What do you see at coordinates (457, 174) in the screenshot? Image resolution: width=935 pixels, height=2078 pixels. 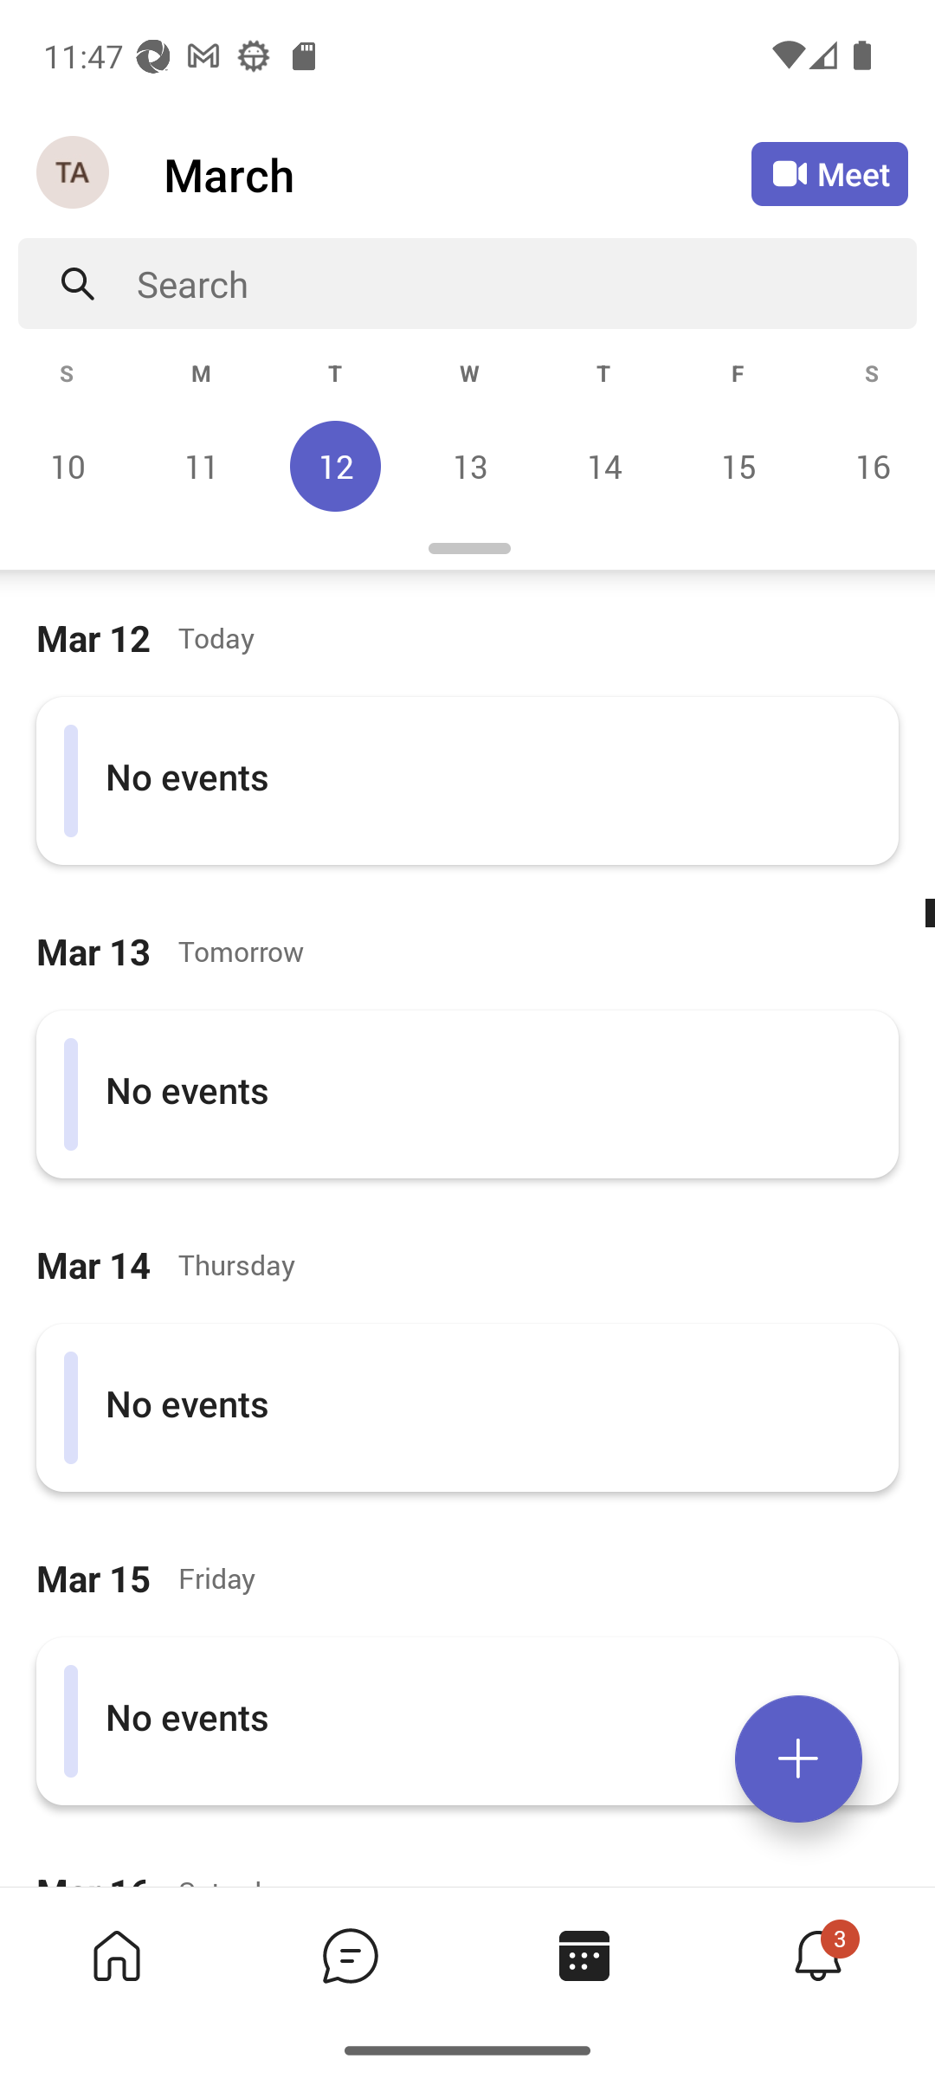 I see `March March Calendar Agenda View` at bounding box center [457, 174].